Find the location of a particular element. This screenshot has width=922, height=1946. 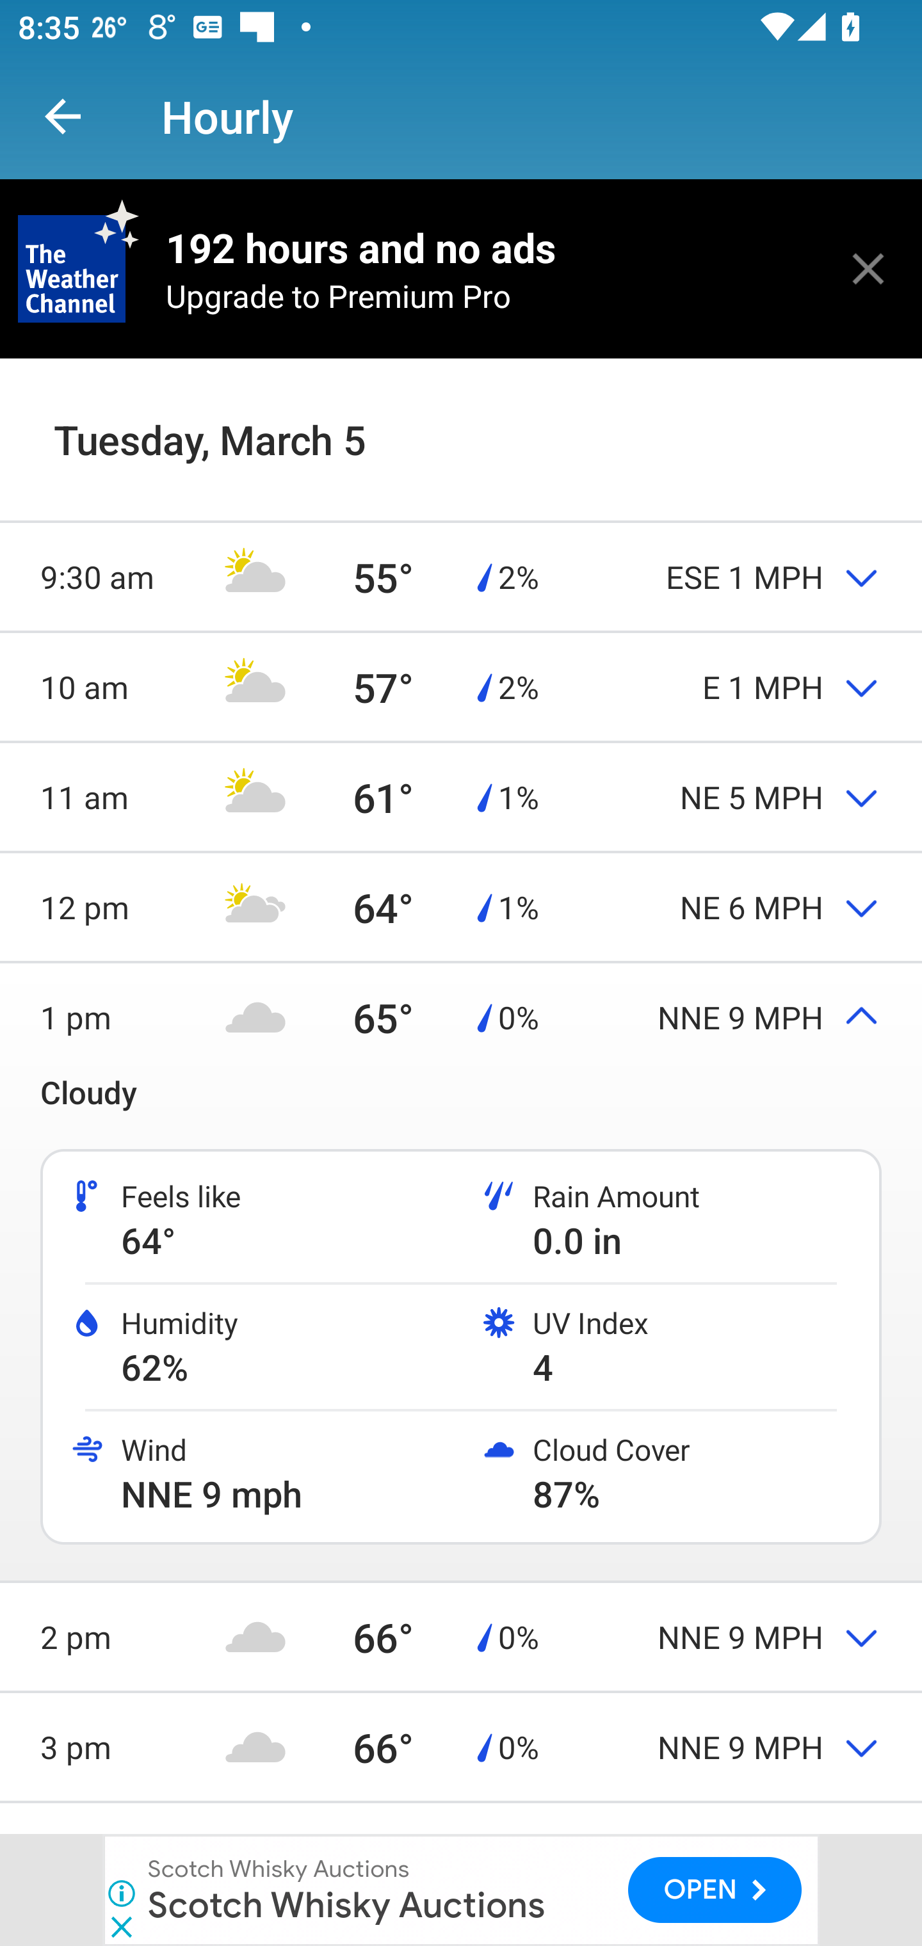

Navigate up is located at coordinates (63, 117).